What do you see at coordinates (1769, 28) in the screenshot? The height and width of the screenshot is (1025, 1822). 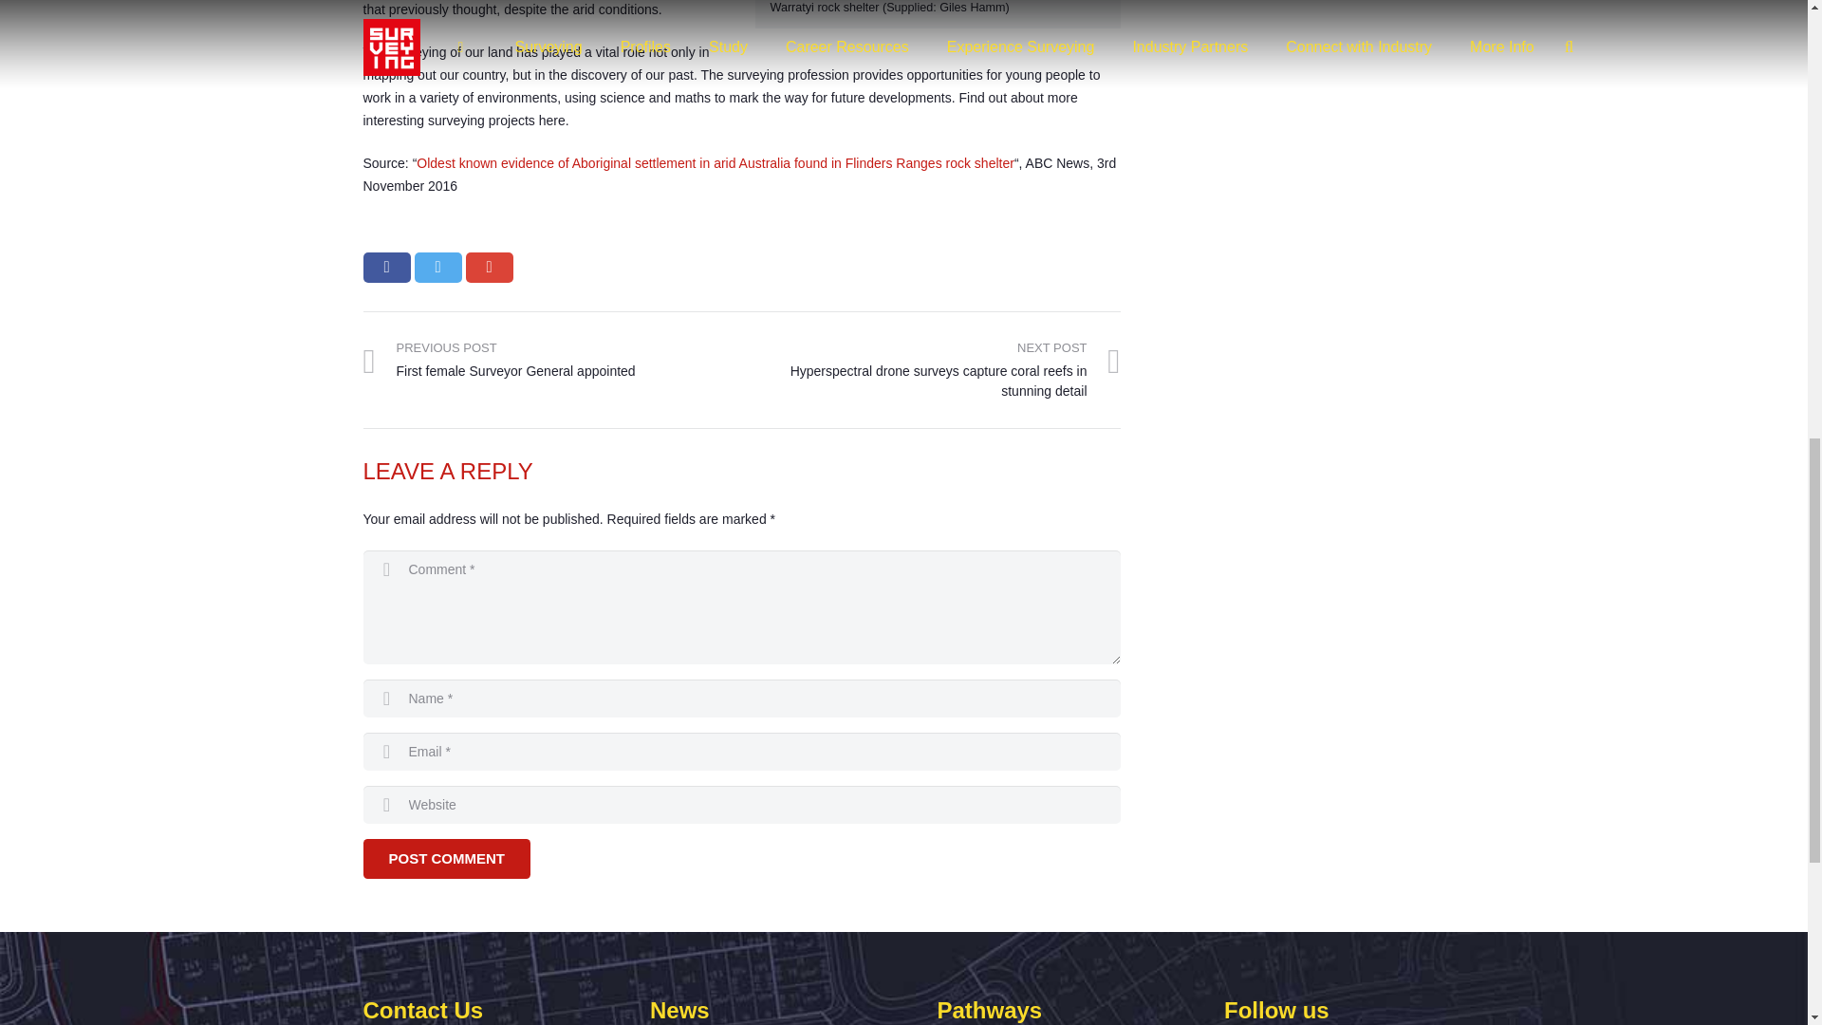 I see `Back to top` at bounding box center [1769, 28].